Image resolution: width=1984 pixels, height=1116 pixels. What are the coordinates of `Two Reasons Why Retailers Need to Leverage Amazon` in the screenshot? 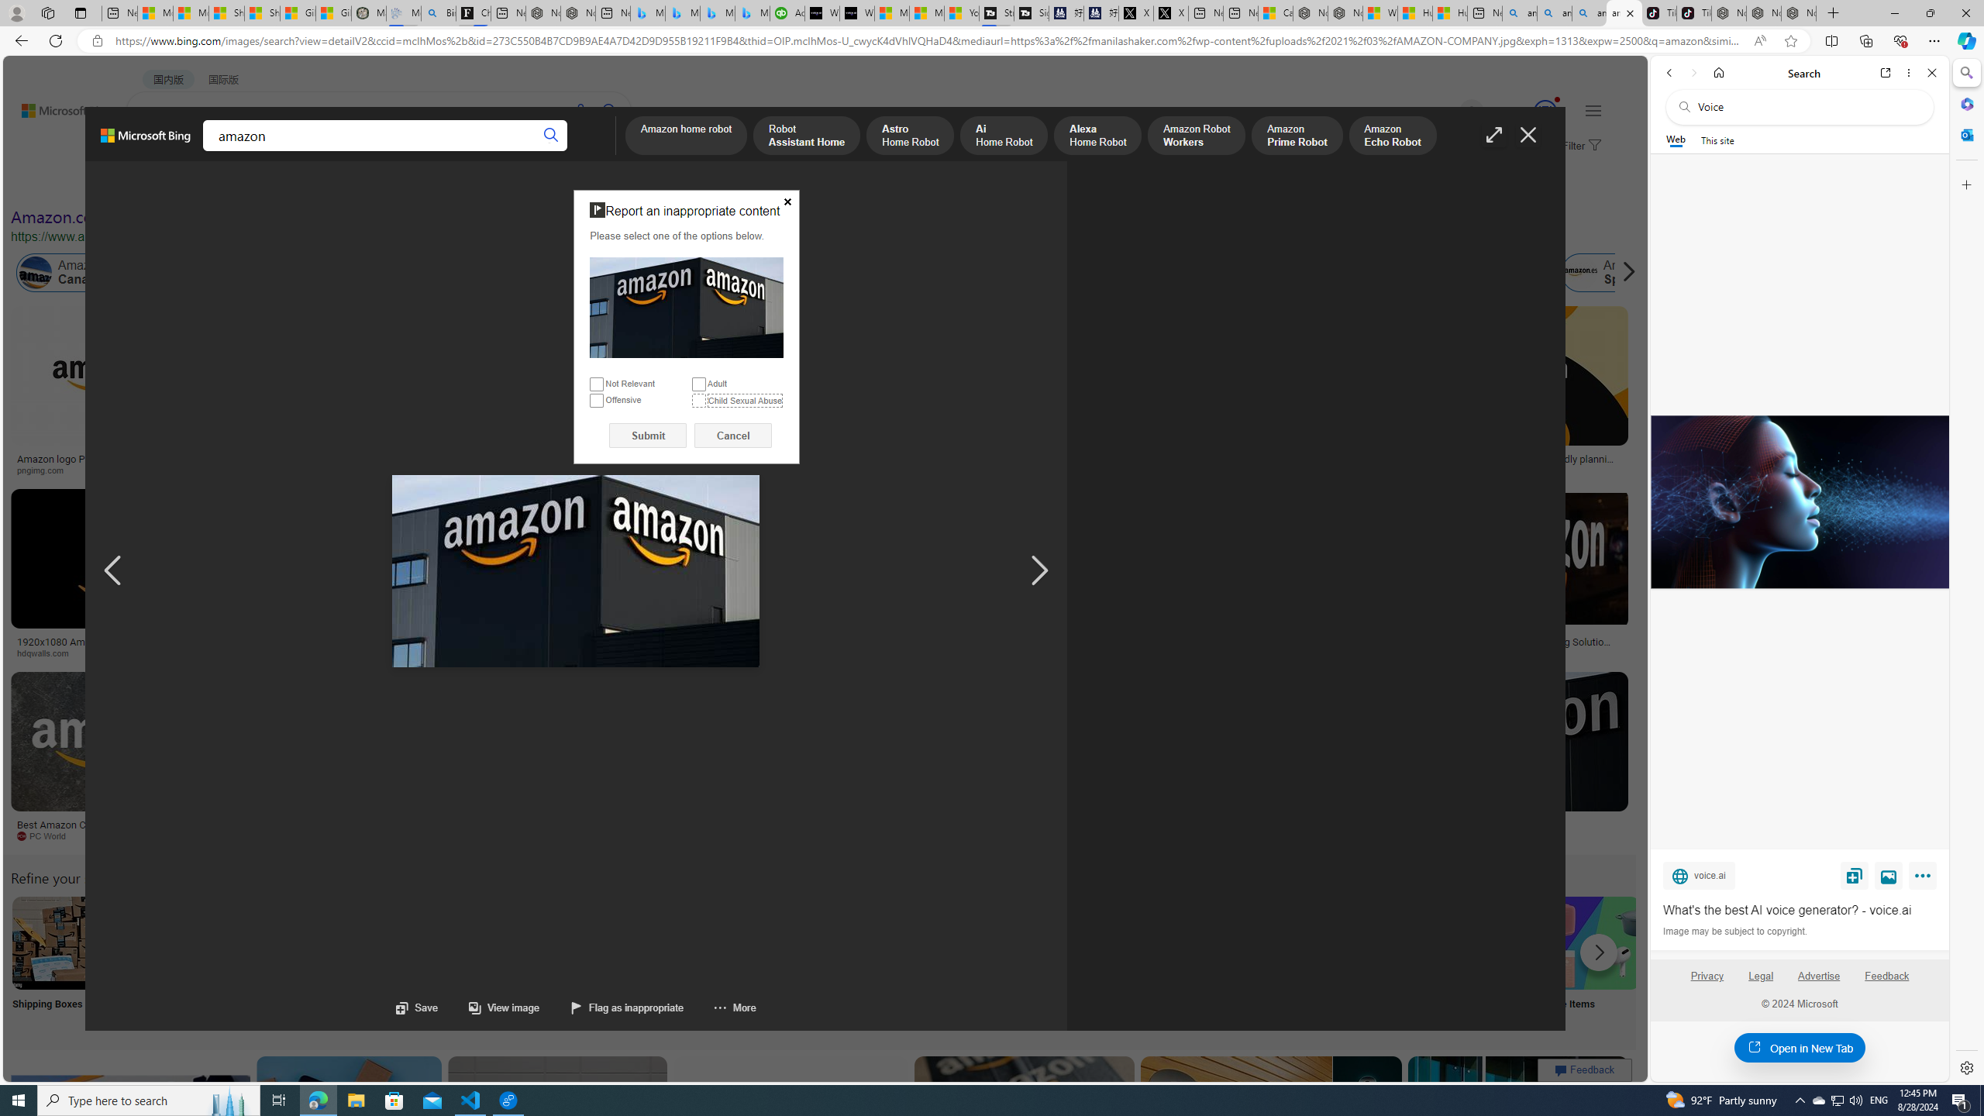 It's located at (306, 463).